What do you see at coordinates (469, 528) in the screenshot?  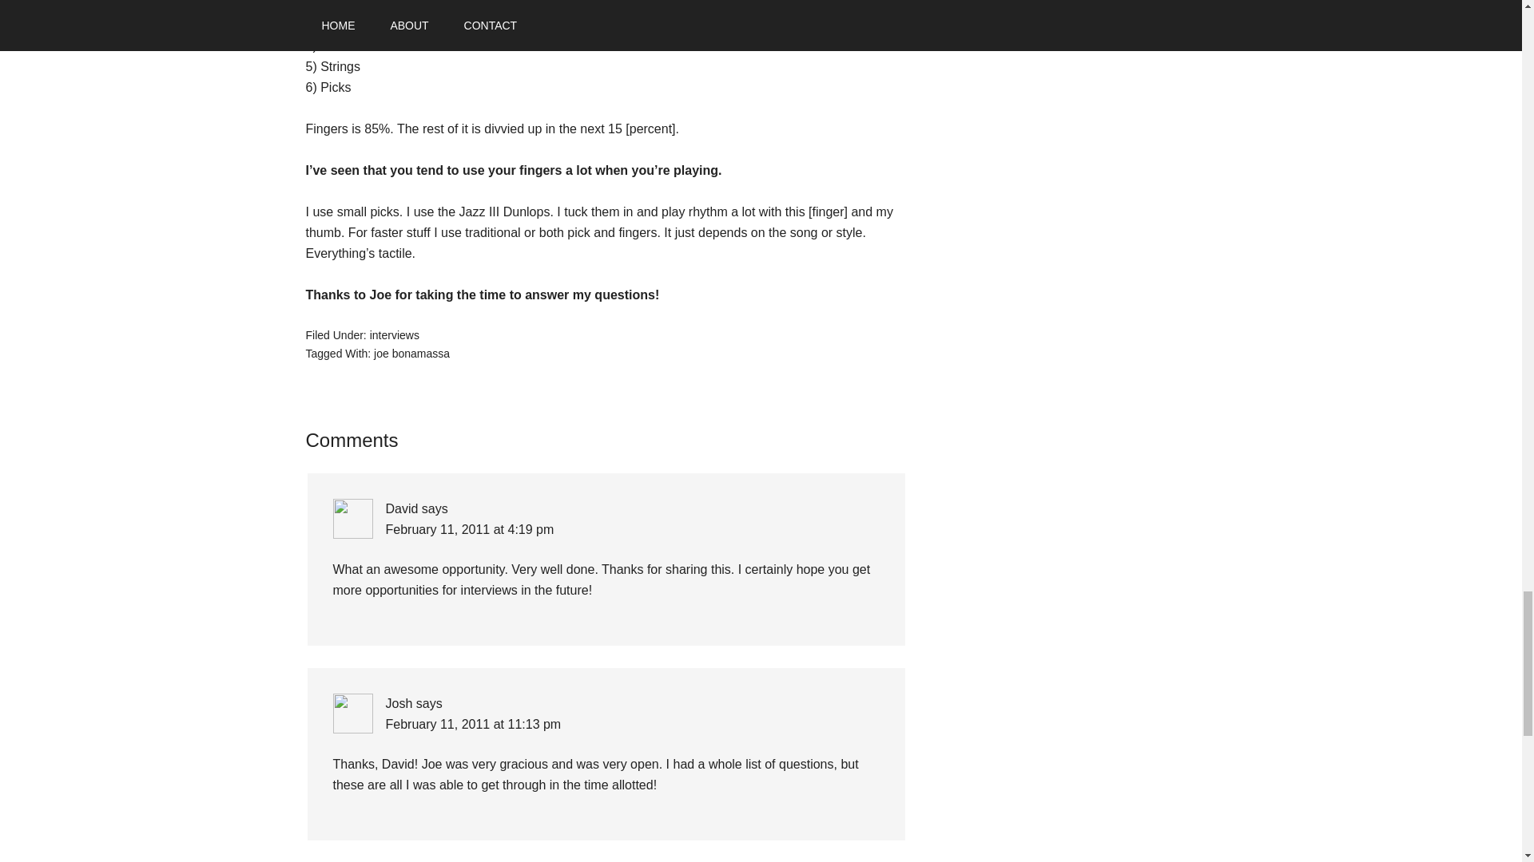 I see `February 11, 2011 at 4:19 pm` at bounding box center [469, 528].